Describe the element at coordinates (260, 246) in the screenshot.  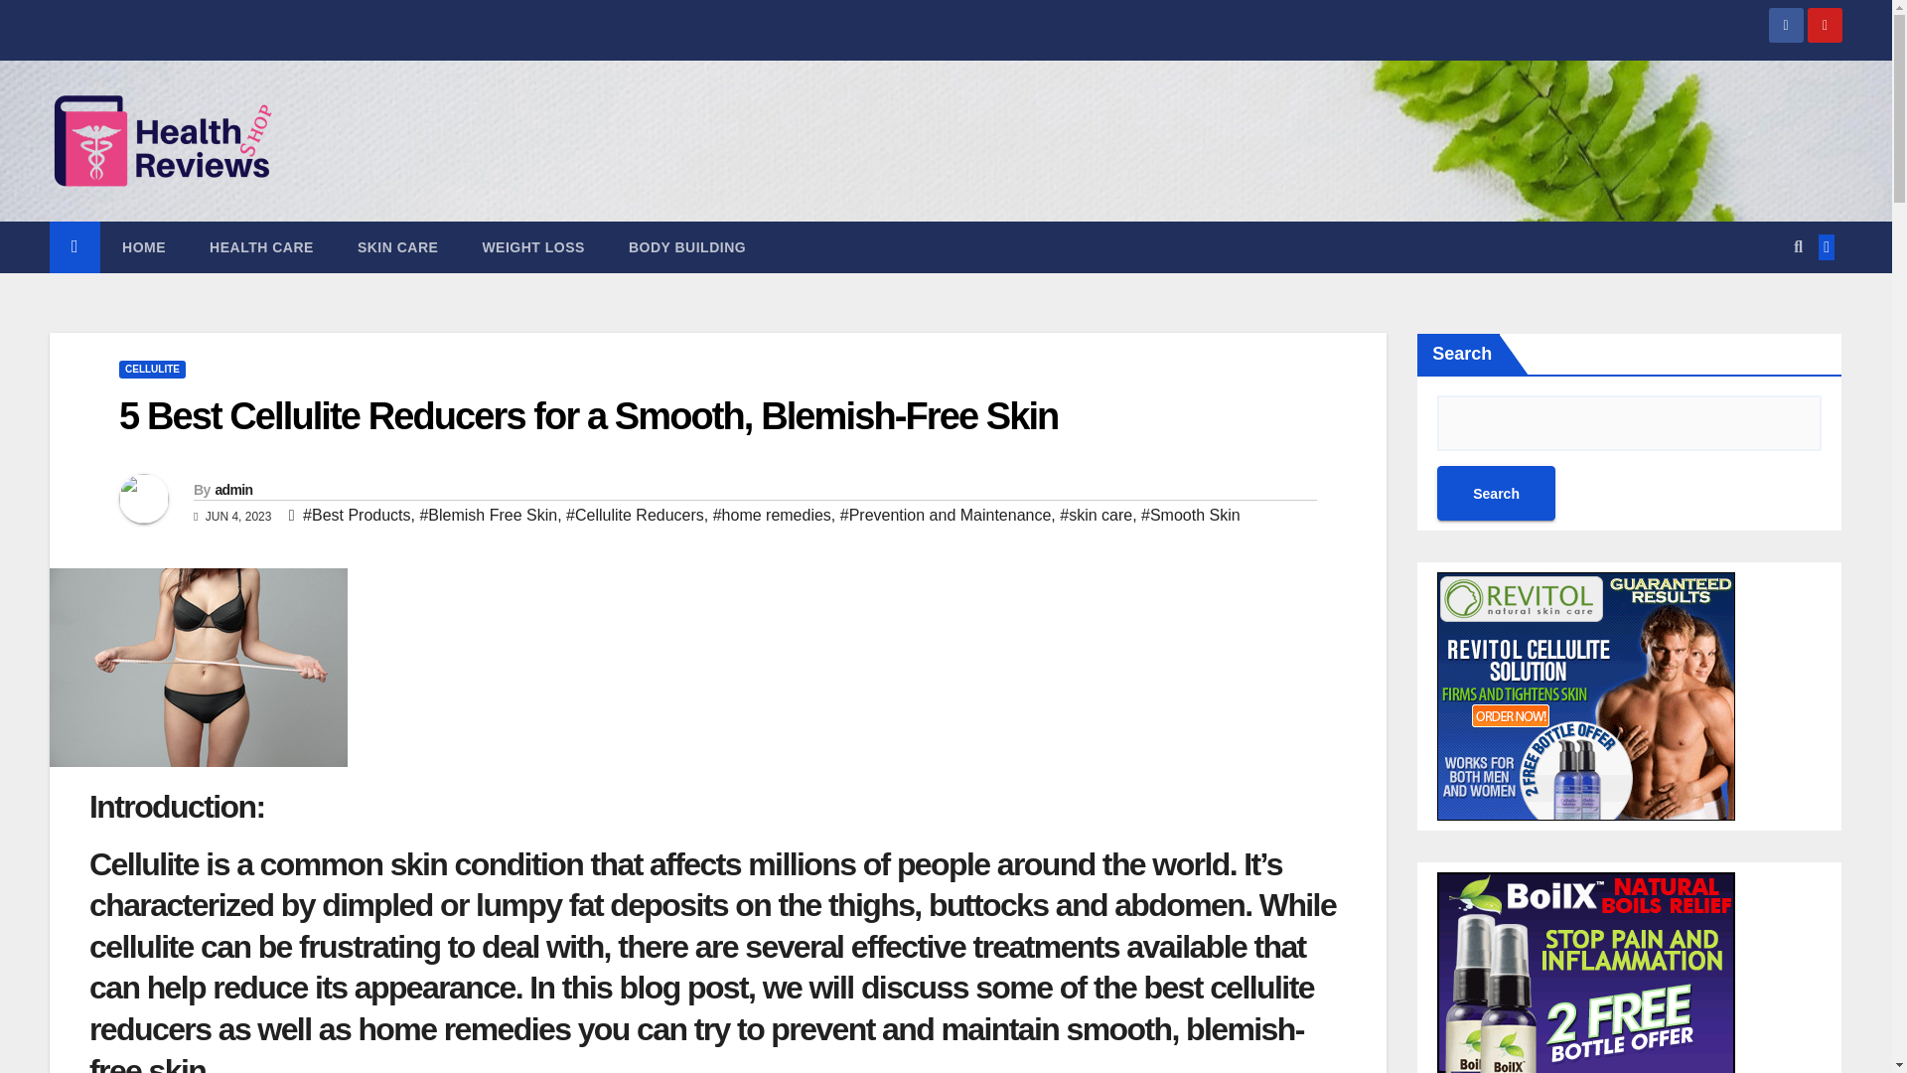
I see `HEALTH CARE` at that location.